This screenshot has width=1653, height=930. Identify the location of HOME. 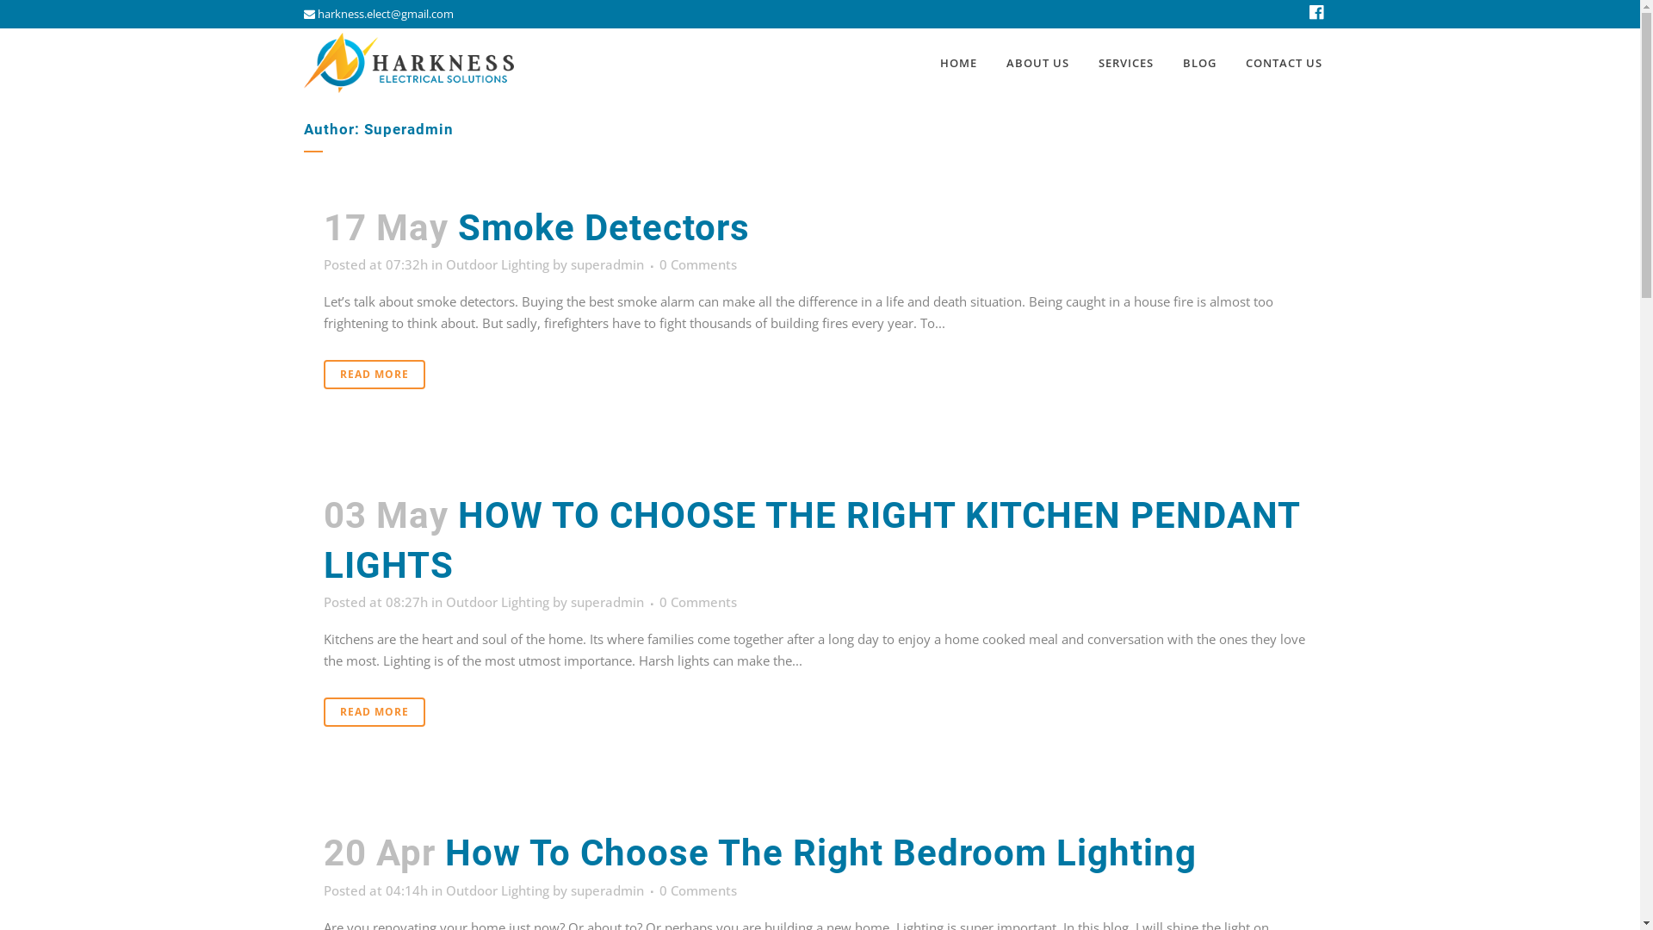
(957, 63).